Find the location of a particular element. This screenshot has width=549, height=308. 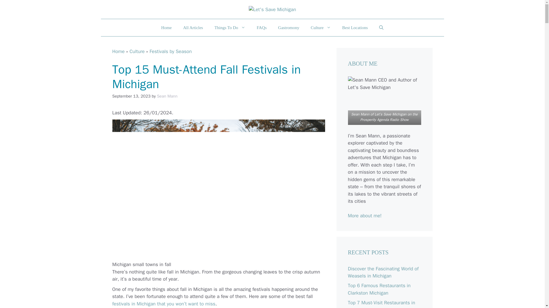

Gastromony is located at coordinates (289, 27).